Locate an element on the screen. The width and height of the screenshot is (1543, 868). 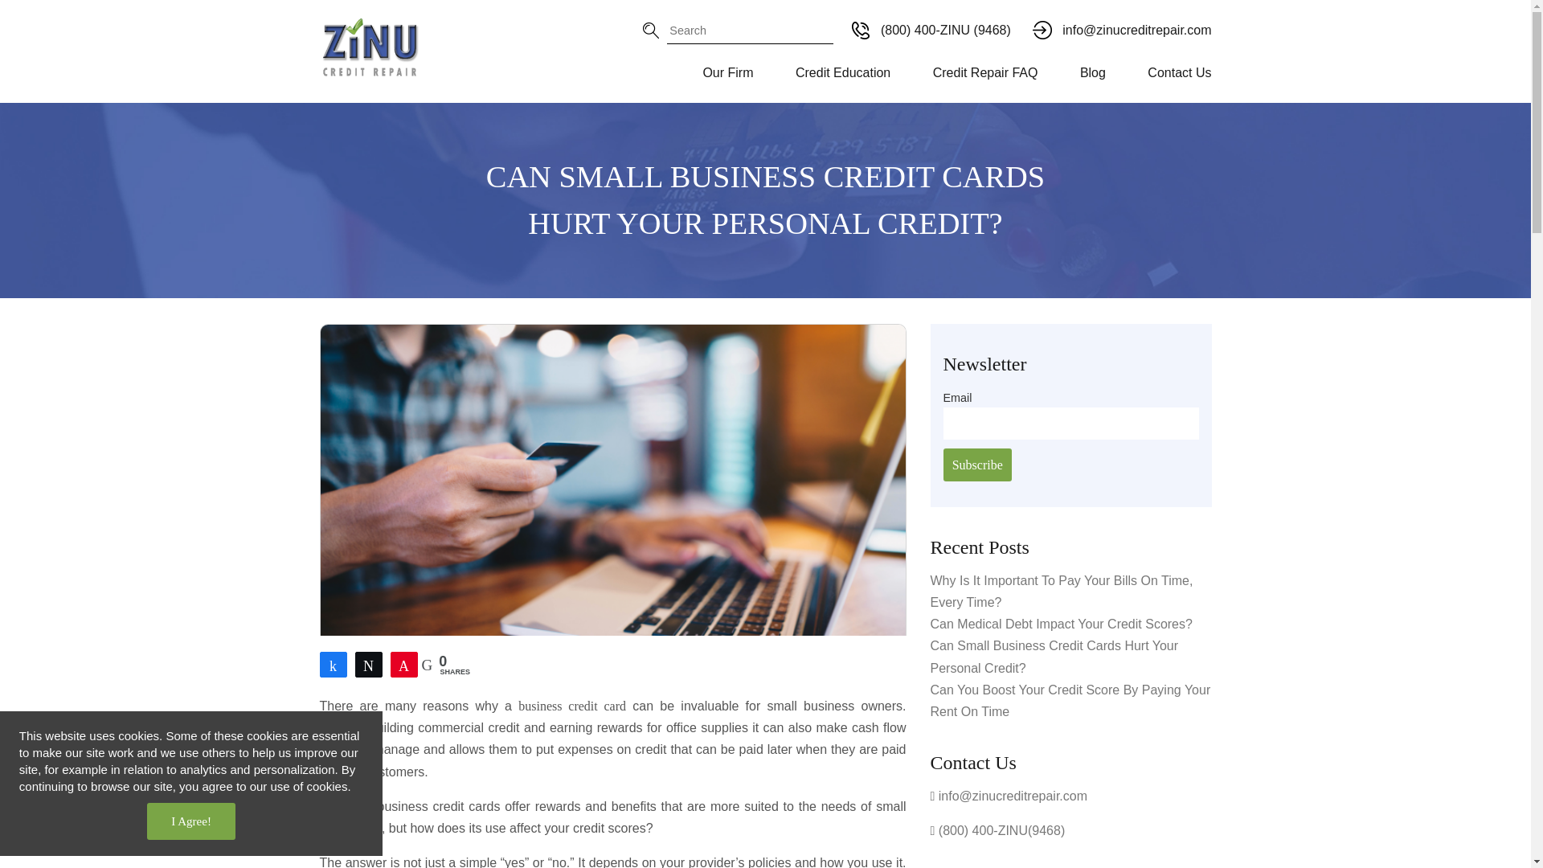
Can Small Business Credit Cards Hurt Your Personal Credit? is located at coordinates (1054, 656).